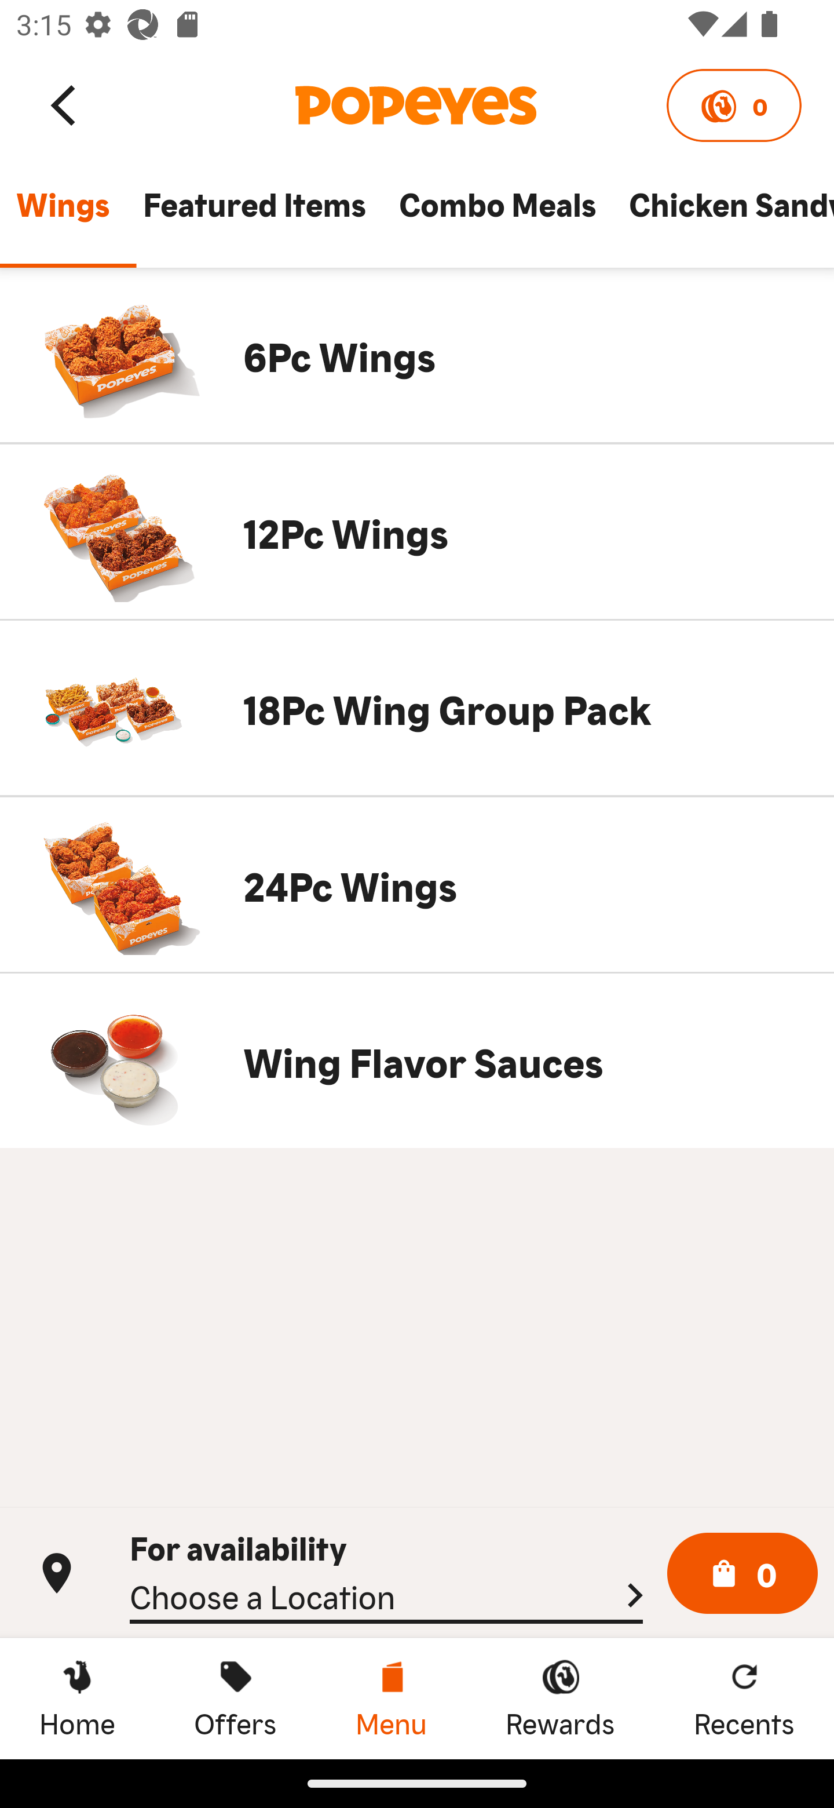 The height and width of the screenshot is (1808, 834). I want to click on Wings, so click(63, 214).